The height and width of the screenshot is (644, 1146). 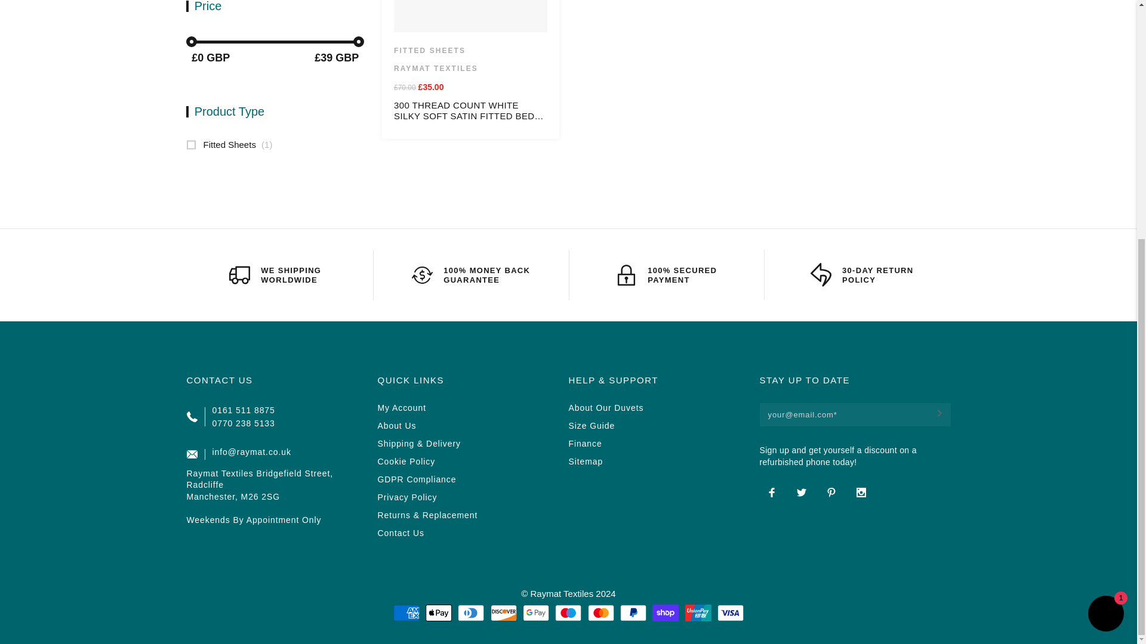 I want to click on Kensingtons on Twitter, so click(x=801, y=492).